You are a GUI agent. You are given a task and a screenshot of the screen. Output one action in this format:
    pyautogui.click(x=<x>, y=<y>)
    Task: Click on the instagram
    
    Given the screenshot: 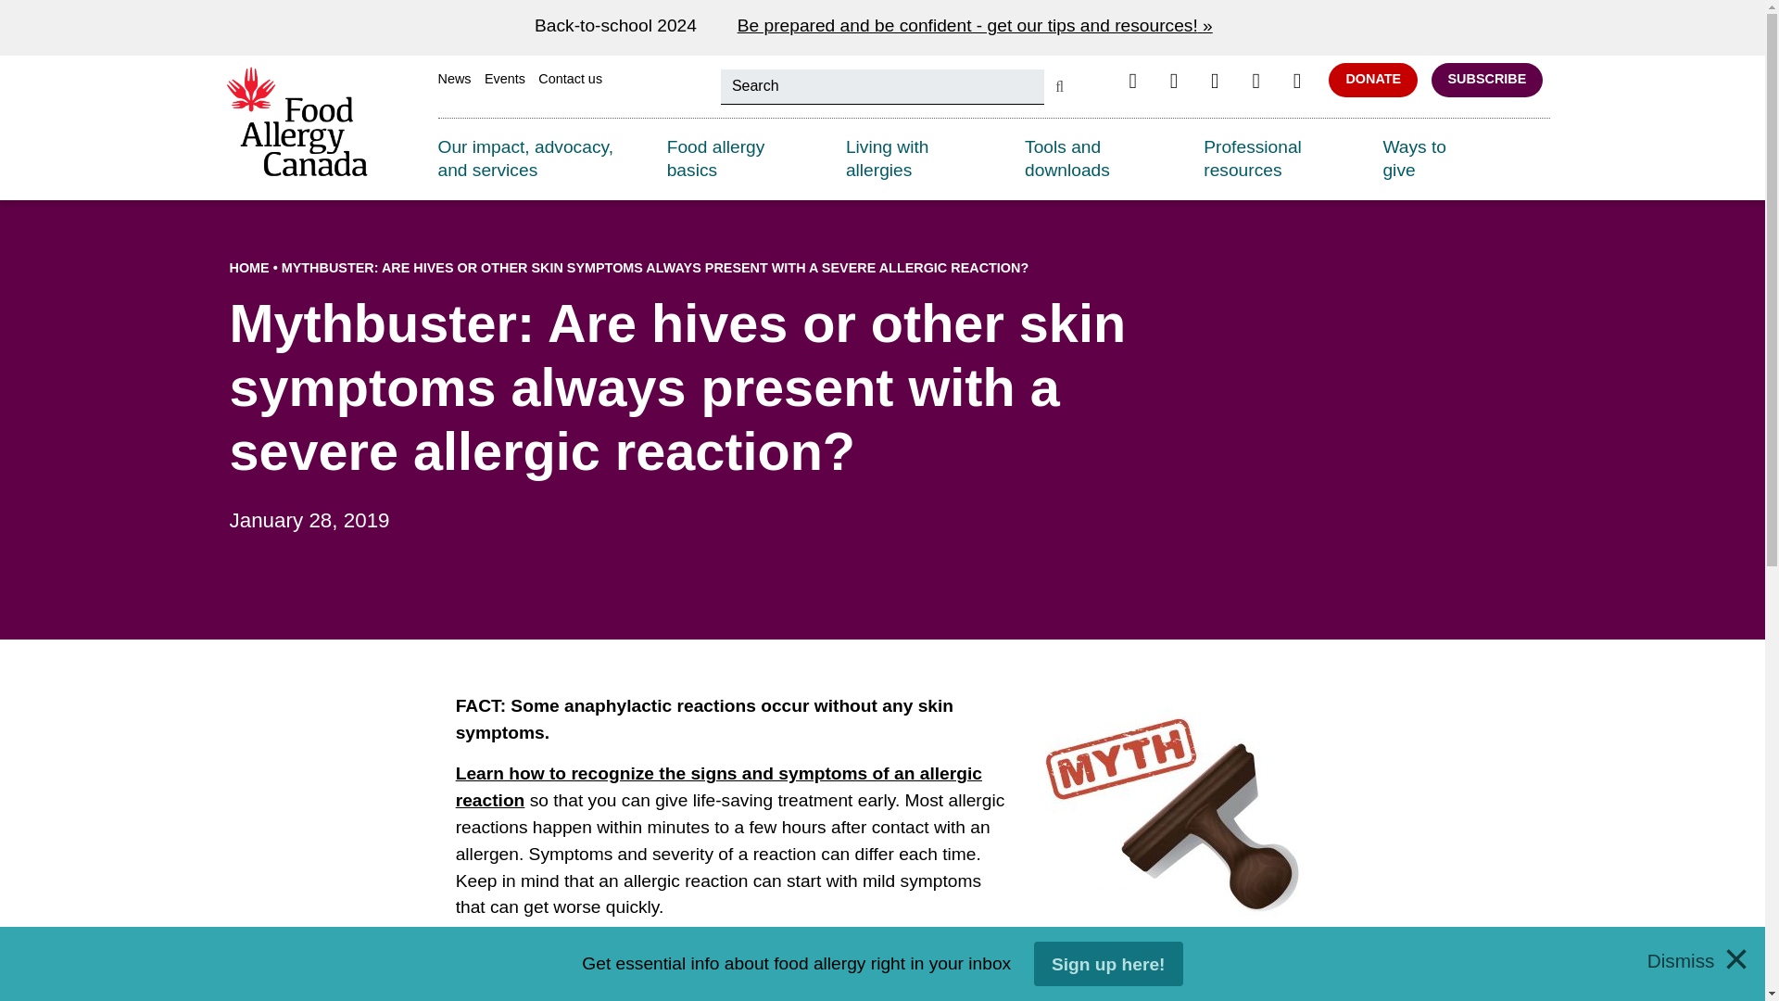 What is the action you would take?
    pyautogui.click(x=1214, y=81)
    